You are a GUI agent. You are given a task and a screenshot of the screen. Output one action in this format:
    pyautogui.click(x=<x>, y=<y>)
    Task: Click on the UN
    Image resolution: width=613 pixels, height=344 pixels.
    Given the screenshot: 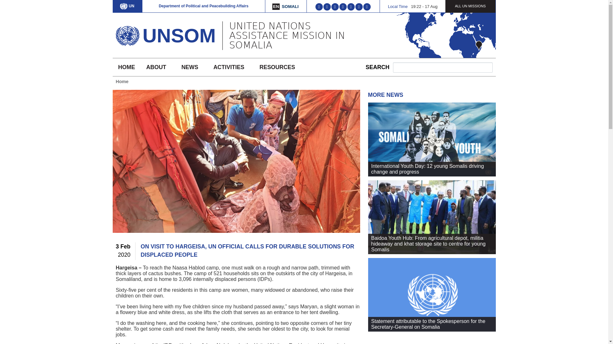 What is the action you would take?
    pyautogui.click(x=127, y=6)
    